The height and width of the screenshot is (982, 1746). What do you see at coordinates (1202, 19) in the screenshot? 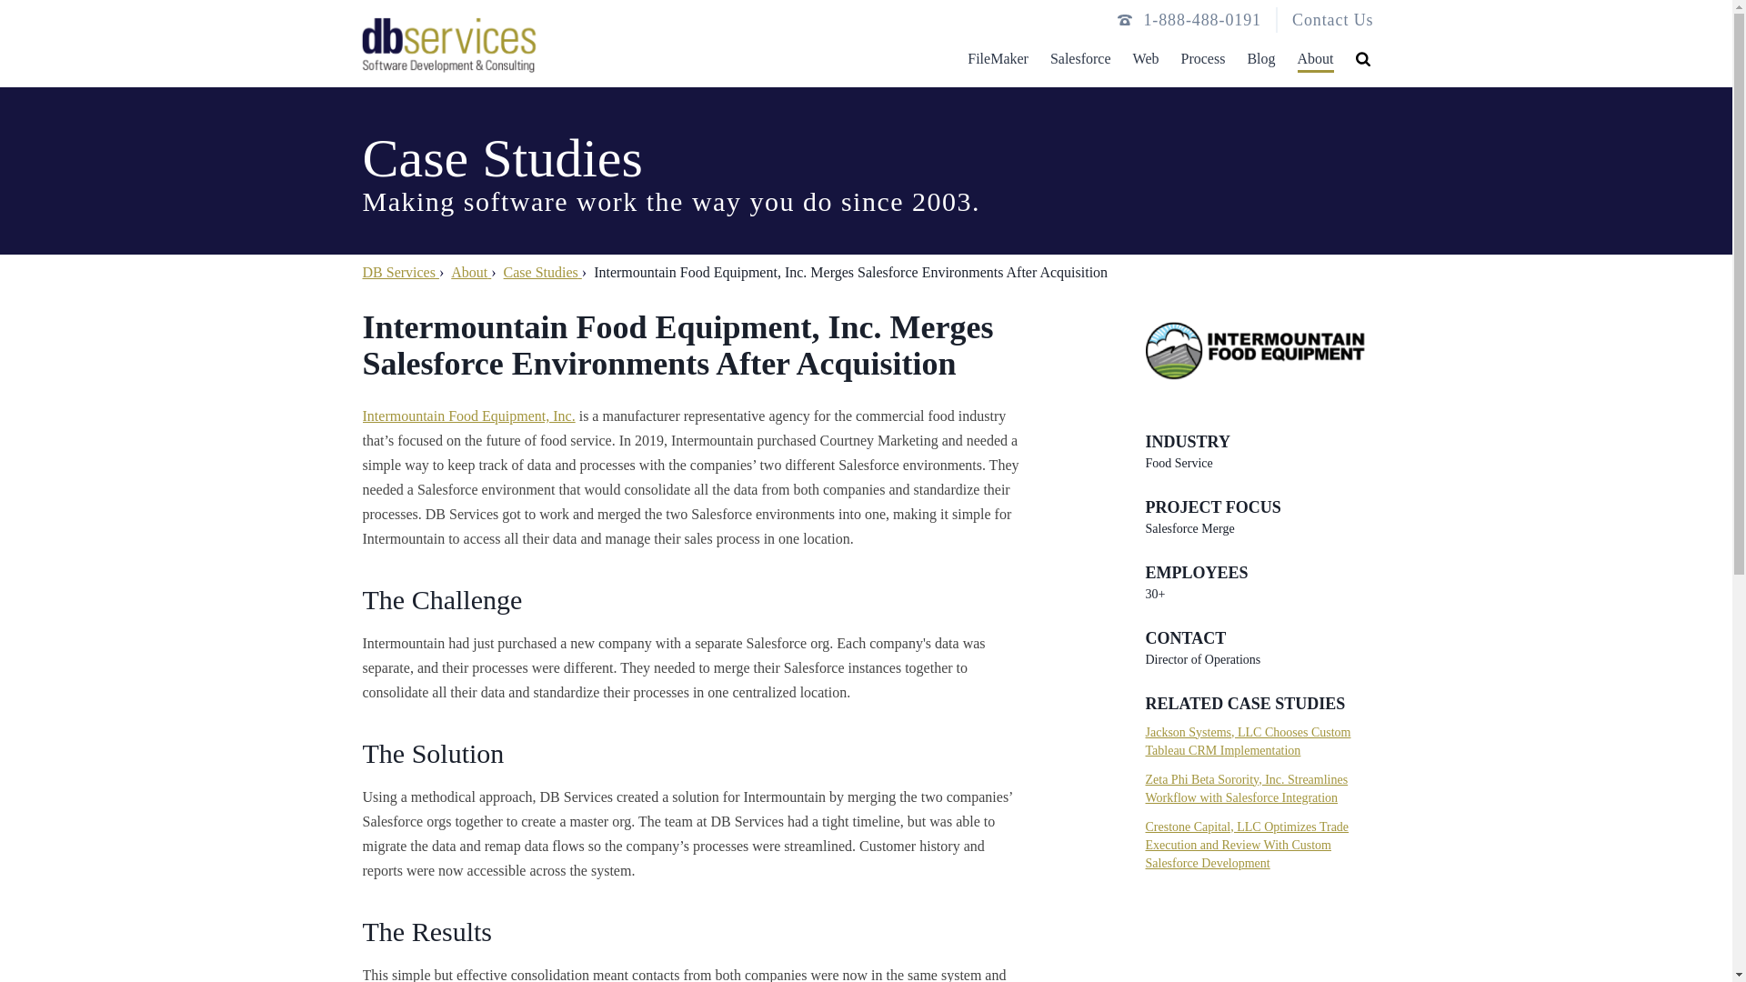
I see `1-888-488-0191` at bounding box center [1202, 19].